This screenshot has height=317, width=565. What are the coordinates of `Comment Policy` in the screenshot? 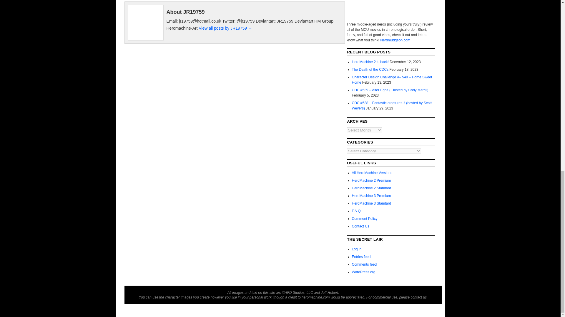 It's located at (365, 218).